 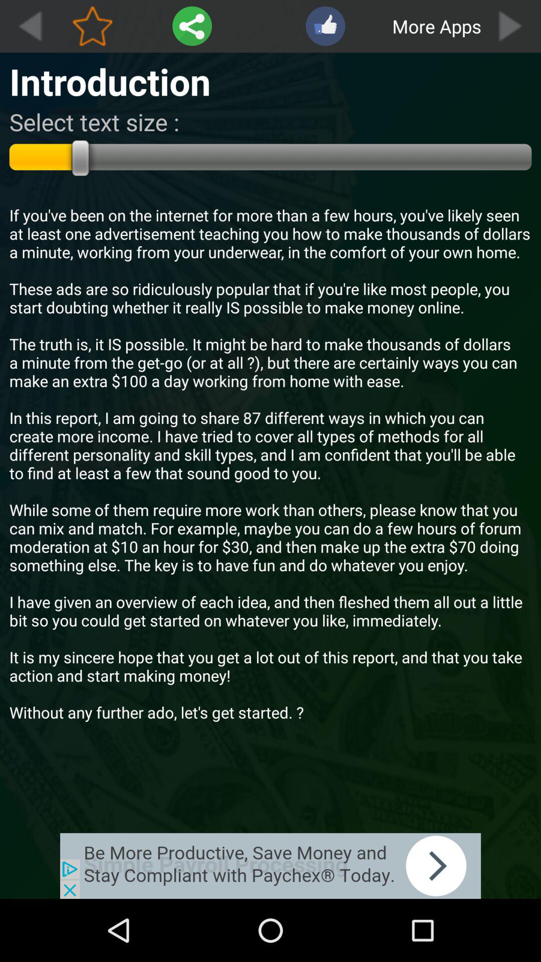 I want to click on play the boxs, so click(x=511, y=26).